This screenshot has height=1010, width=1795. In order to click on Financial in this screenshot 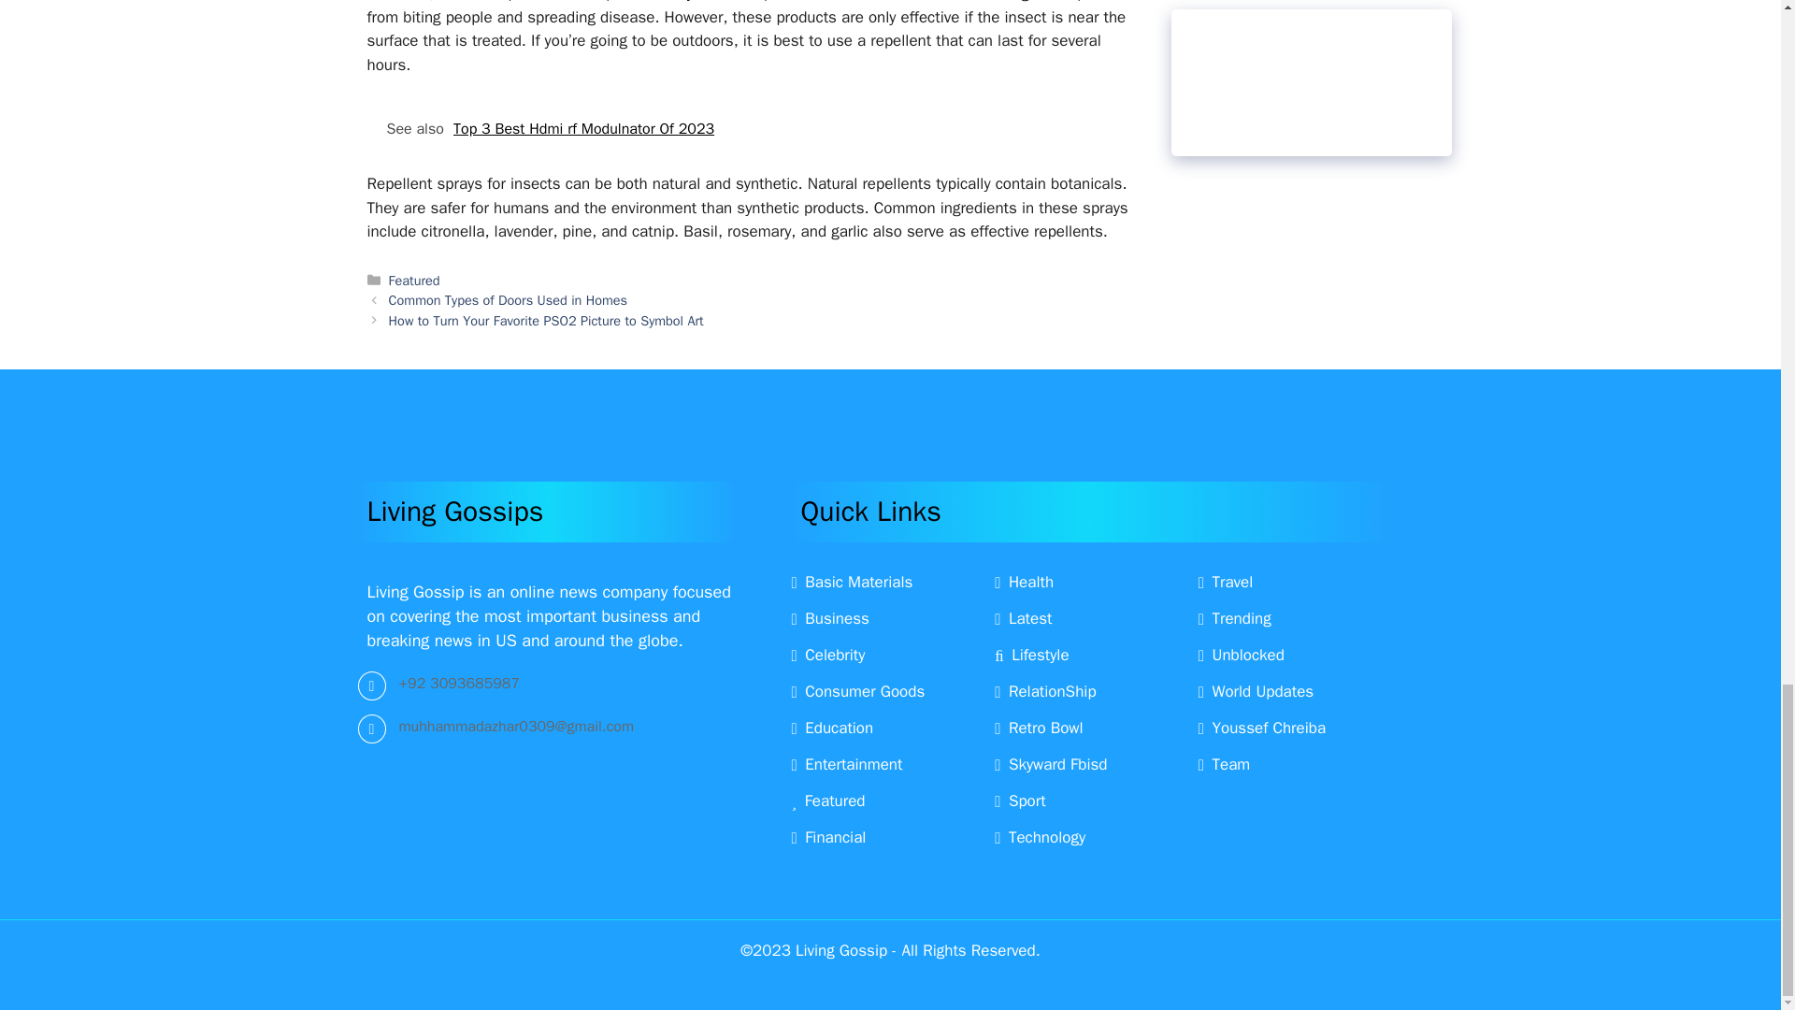, I will do `click(828, 837)`.